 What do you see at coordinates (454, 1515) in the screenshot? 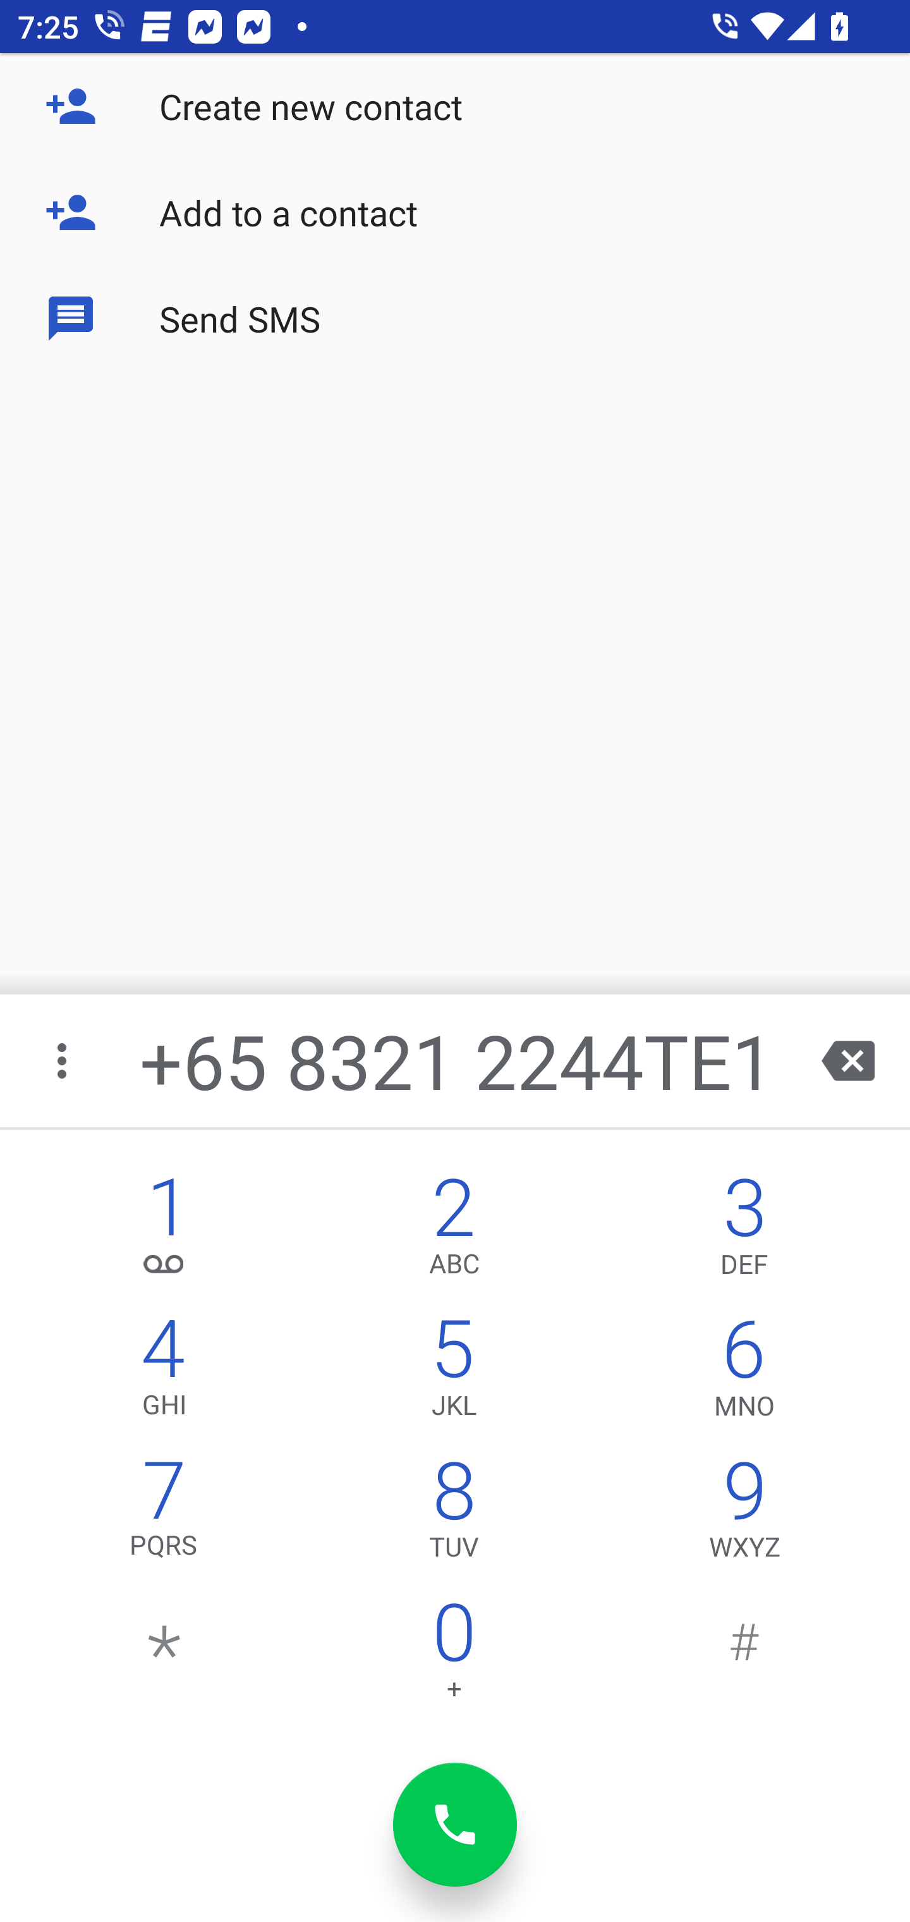
I see `8,TUV 8 TUV` at bounding box center [454, 1515].